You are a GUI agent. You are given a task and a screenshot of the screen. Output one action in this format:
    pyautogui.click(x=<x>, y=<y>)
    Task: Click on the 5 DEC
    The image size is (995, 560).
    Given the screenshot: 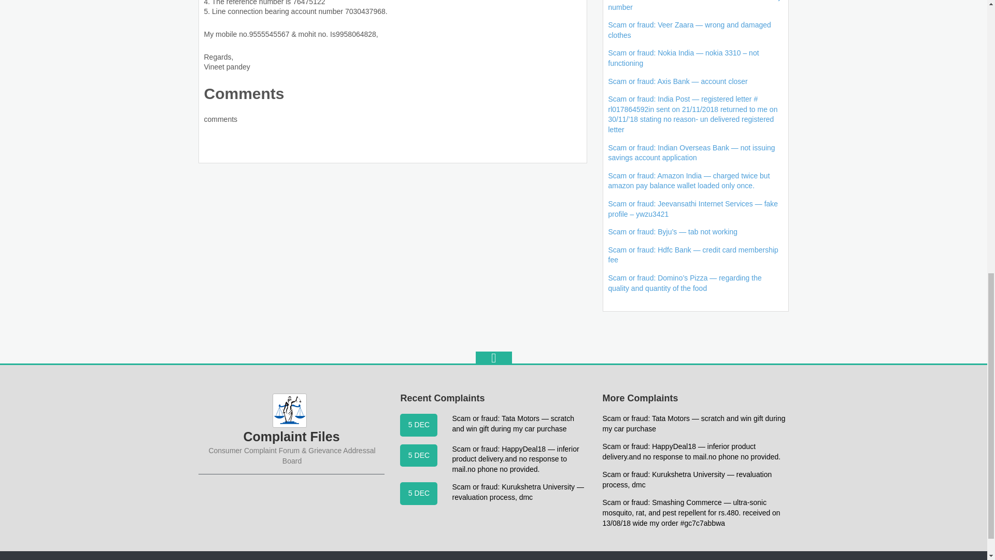 What is the action you would take?
    pyautogui.click(x=419, y=425)
    